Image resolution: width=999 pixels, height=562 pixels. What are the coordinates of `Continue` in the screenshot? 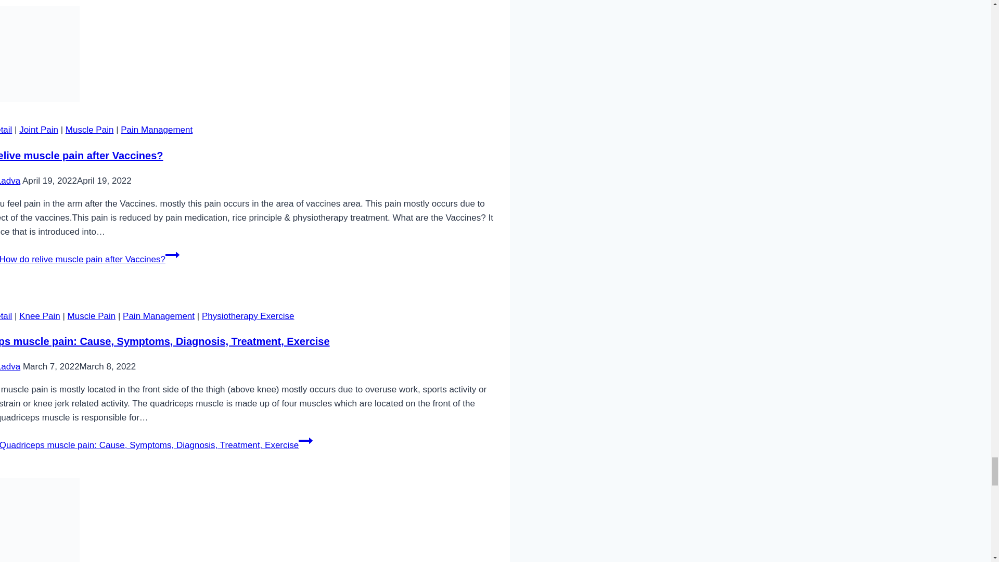 It's located at (305, 440).